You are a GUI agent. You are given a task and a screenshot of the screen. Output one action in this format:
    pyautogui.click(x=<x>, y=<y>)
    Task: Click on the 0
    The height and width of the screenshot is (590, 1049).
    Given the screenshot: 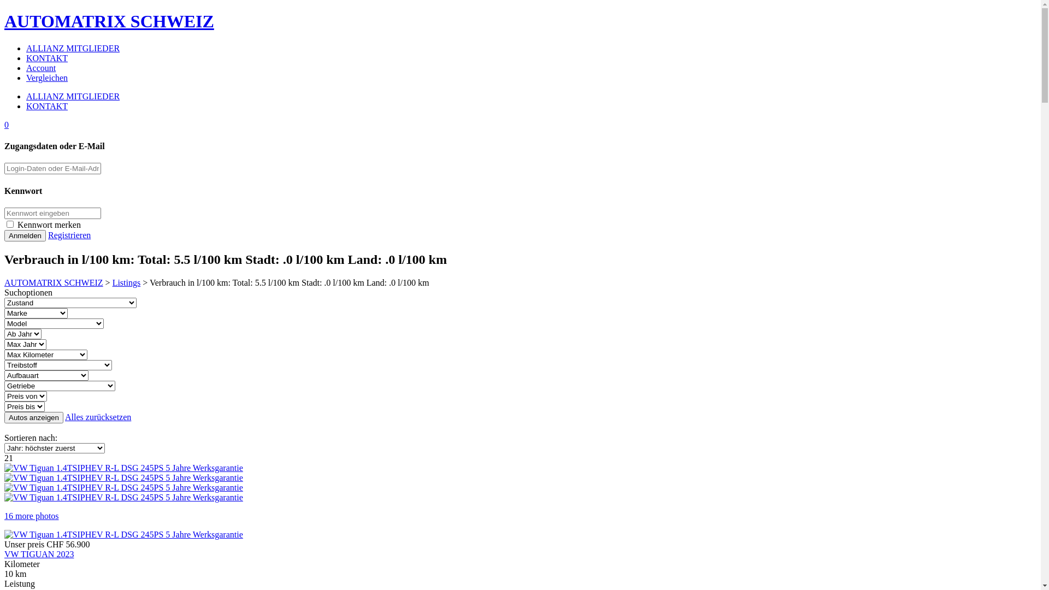 What is the action you would take?
    pyautogui.click(x=7, y=125)
    